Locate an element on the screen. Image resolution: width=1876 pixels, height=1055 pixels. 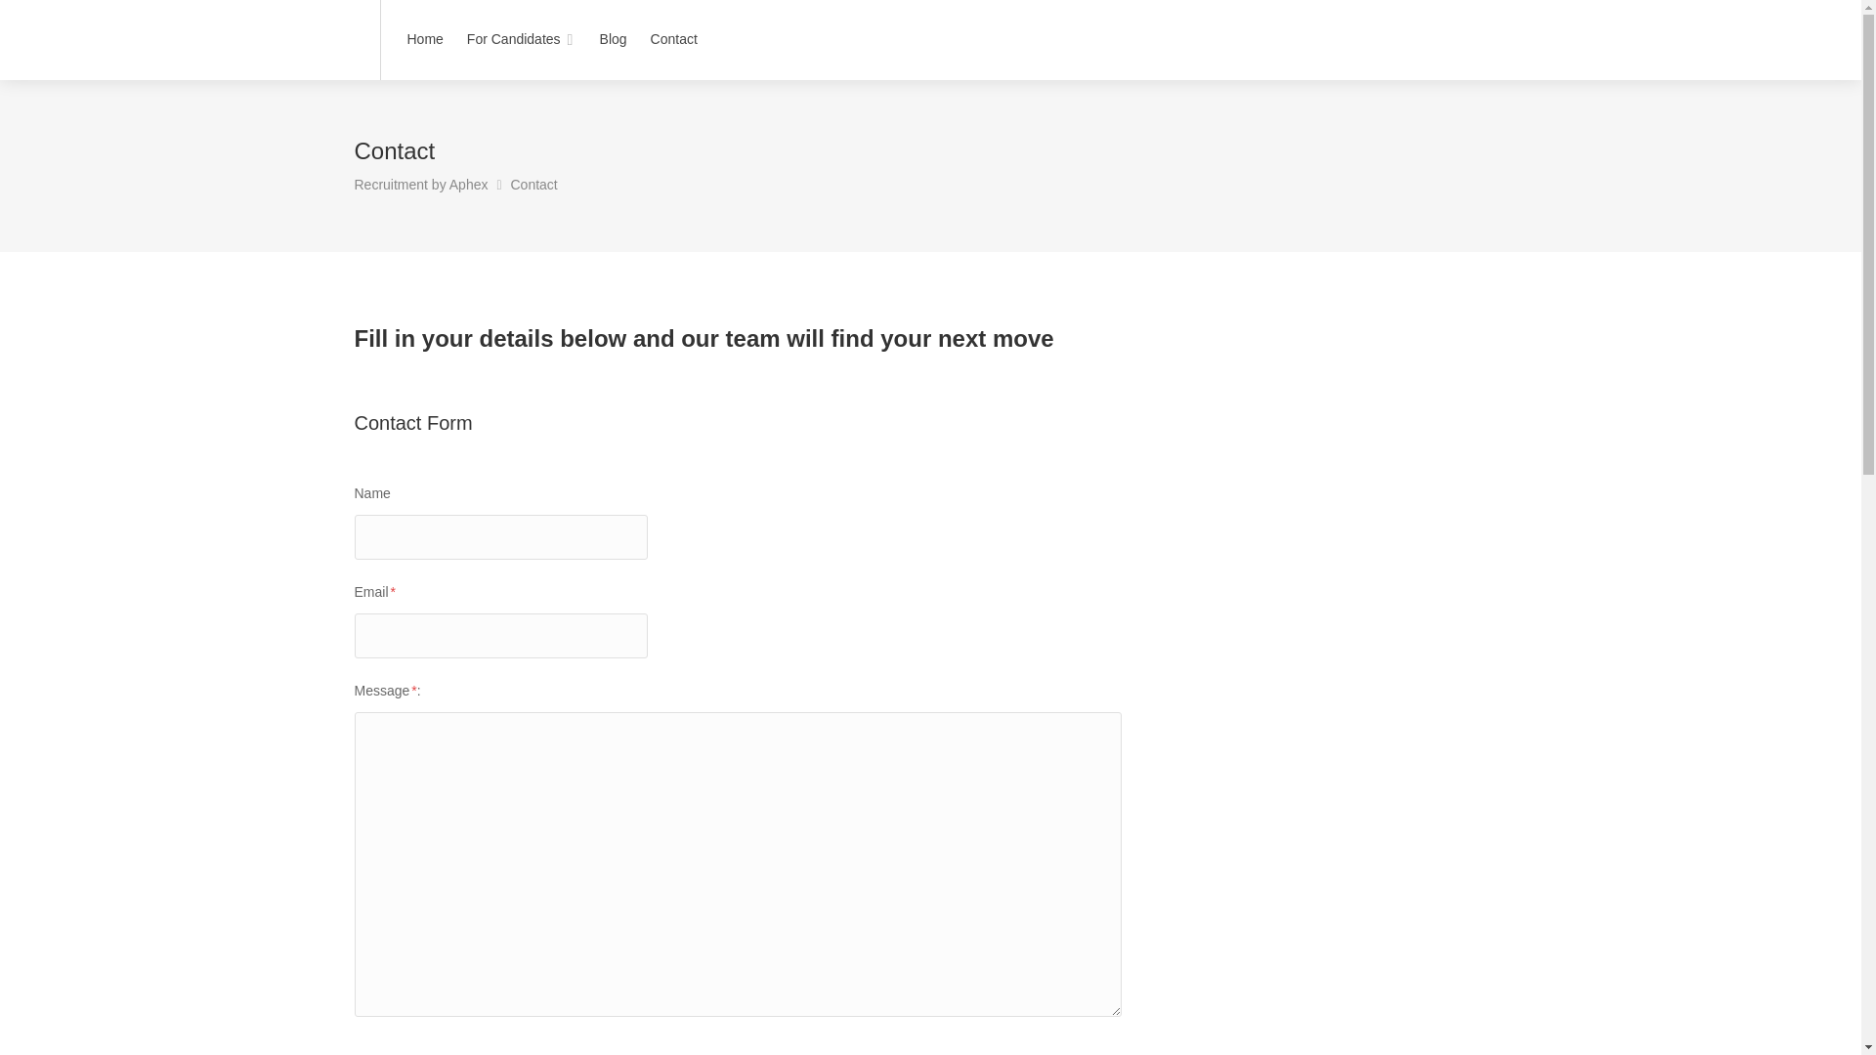
Recruitment by Aphex is located at coordinates (420, 184).